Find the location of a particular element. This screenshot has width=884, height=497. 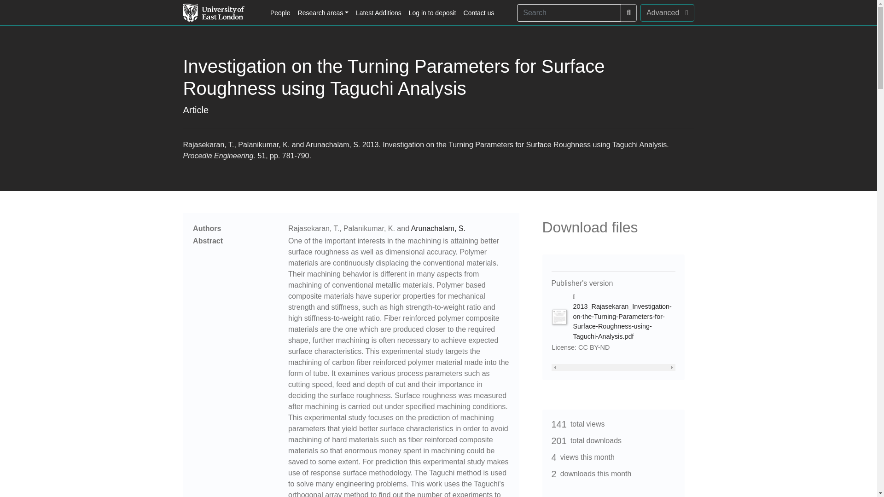

Advanced search is located at coordinates (667, 13).